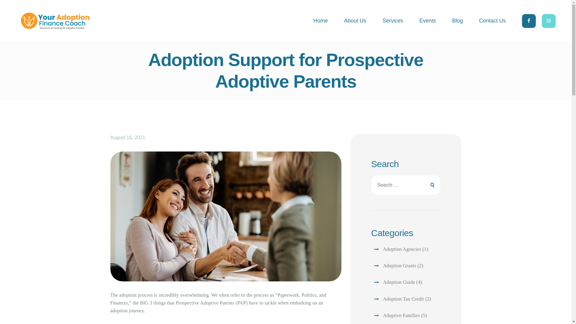  I want to click on Contact Us, so click(492, 21).